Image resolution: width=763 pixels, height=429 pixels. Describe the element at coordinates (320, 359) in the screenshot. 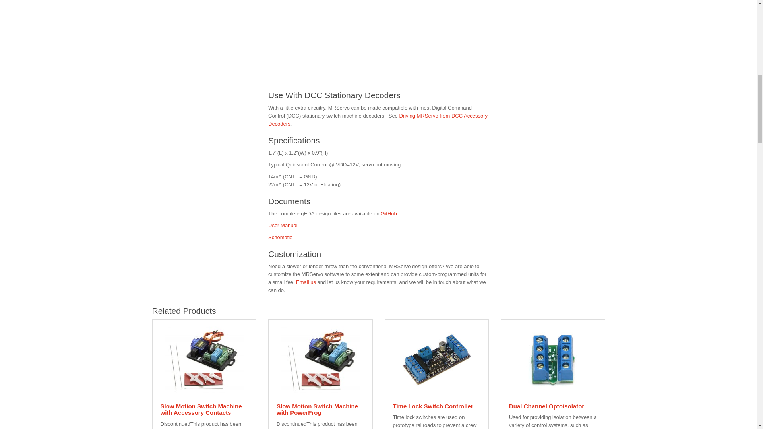

I see `Slow Motion Switch Machine with PowerFrog` at that location.